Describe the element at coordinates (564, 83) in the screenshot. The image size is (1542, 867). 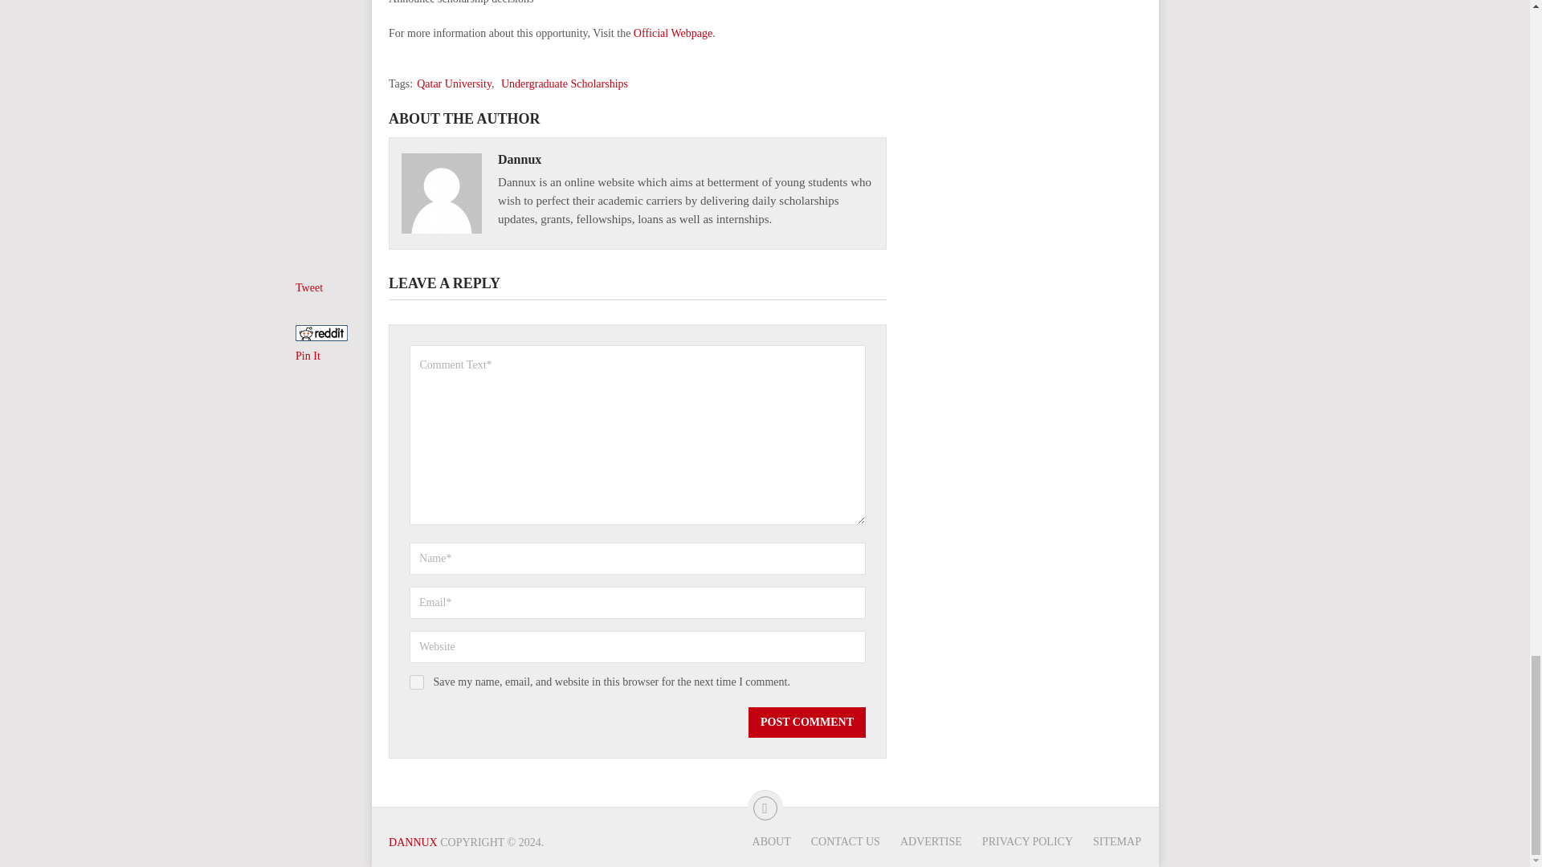
I see `Undergraduate Scholarships` at that location.